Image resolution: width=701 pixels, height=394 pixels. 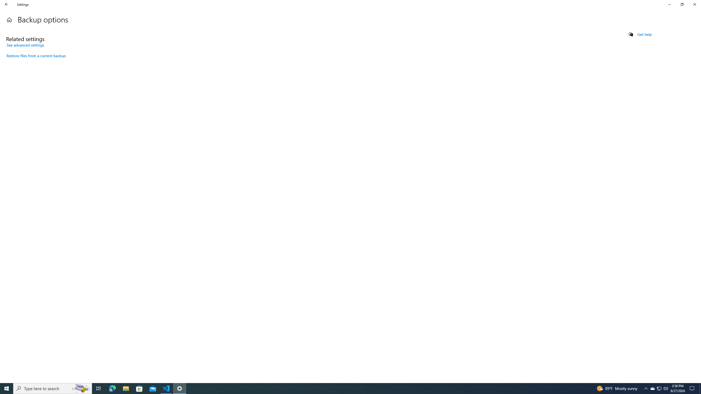 I want to click on Settings - 1 running window, so click(x=180, y=389).